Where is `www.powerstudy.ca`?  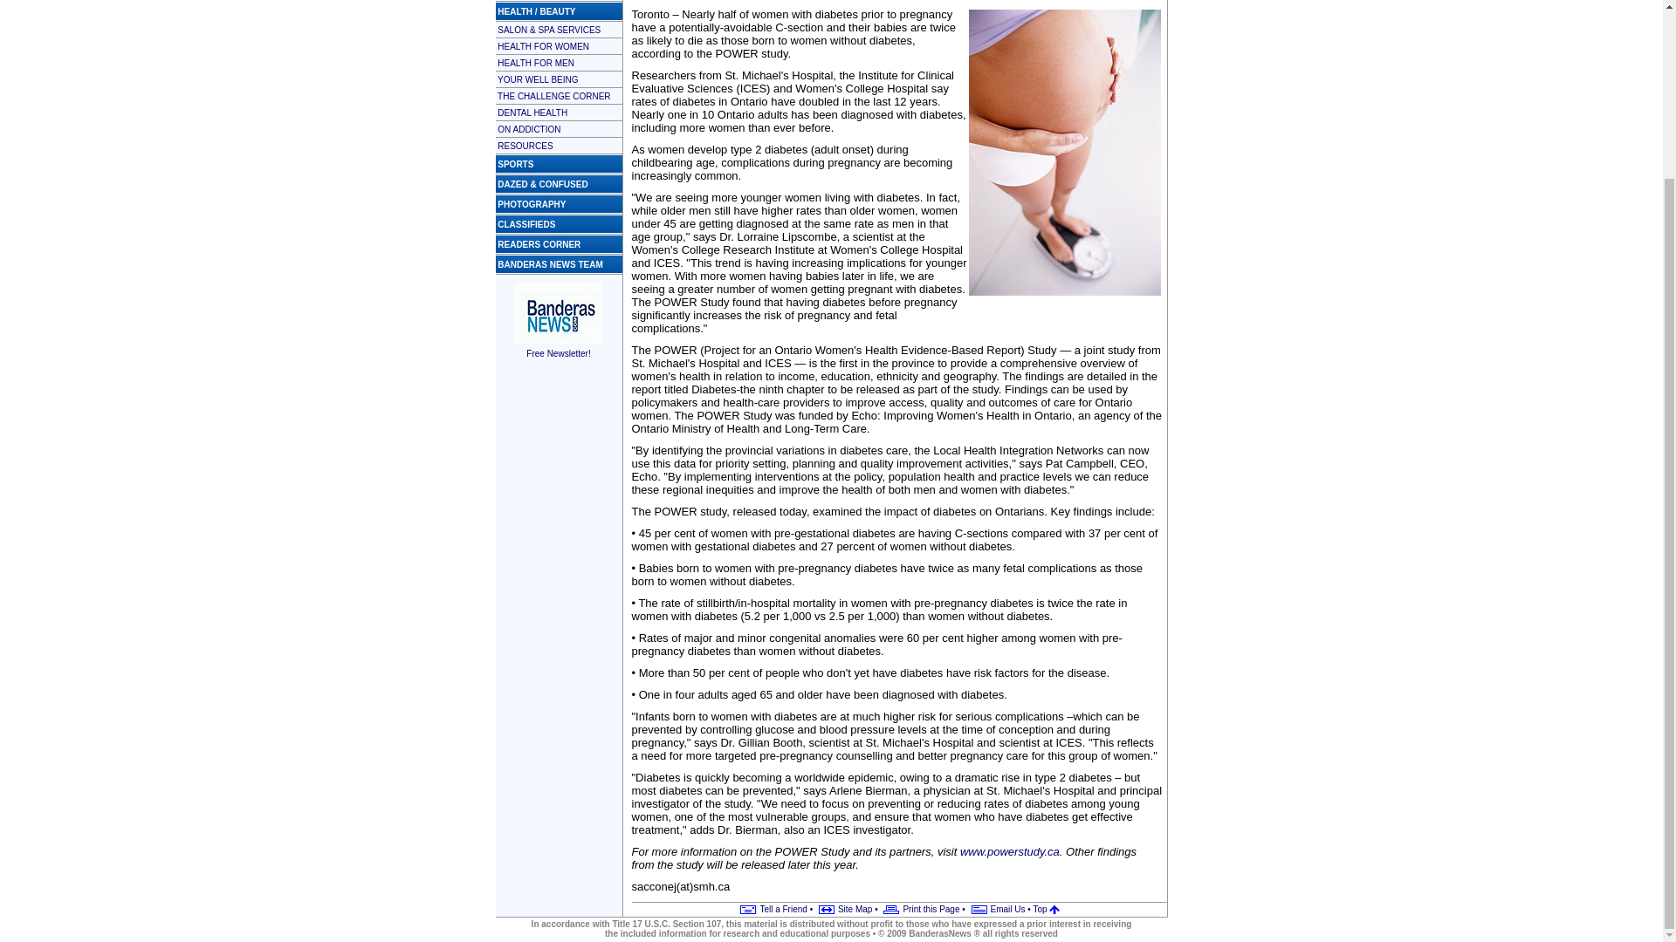
www.powerstudy.ca is located at coordinates (1009, 851).